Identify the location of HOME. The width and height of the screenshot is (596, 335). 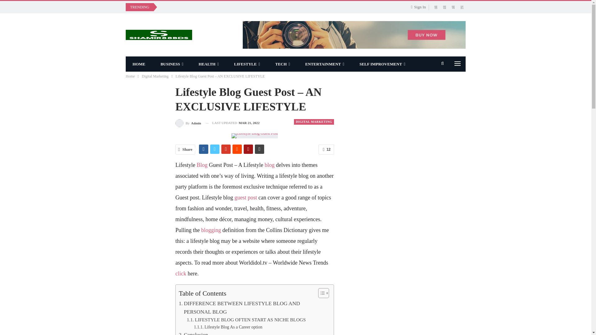
(139, 64).